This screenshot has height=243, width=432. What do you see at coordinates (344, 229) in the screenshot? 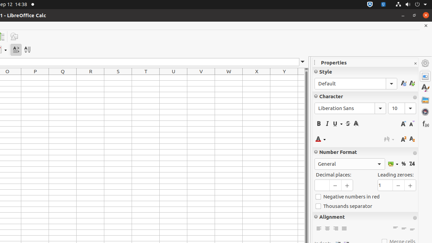
I see `Justified` at bounding box center [344, 229].